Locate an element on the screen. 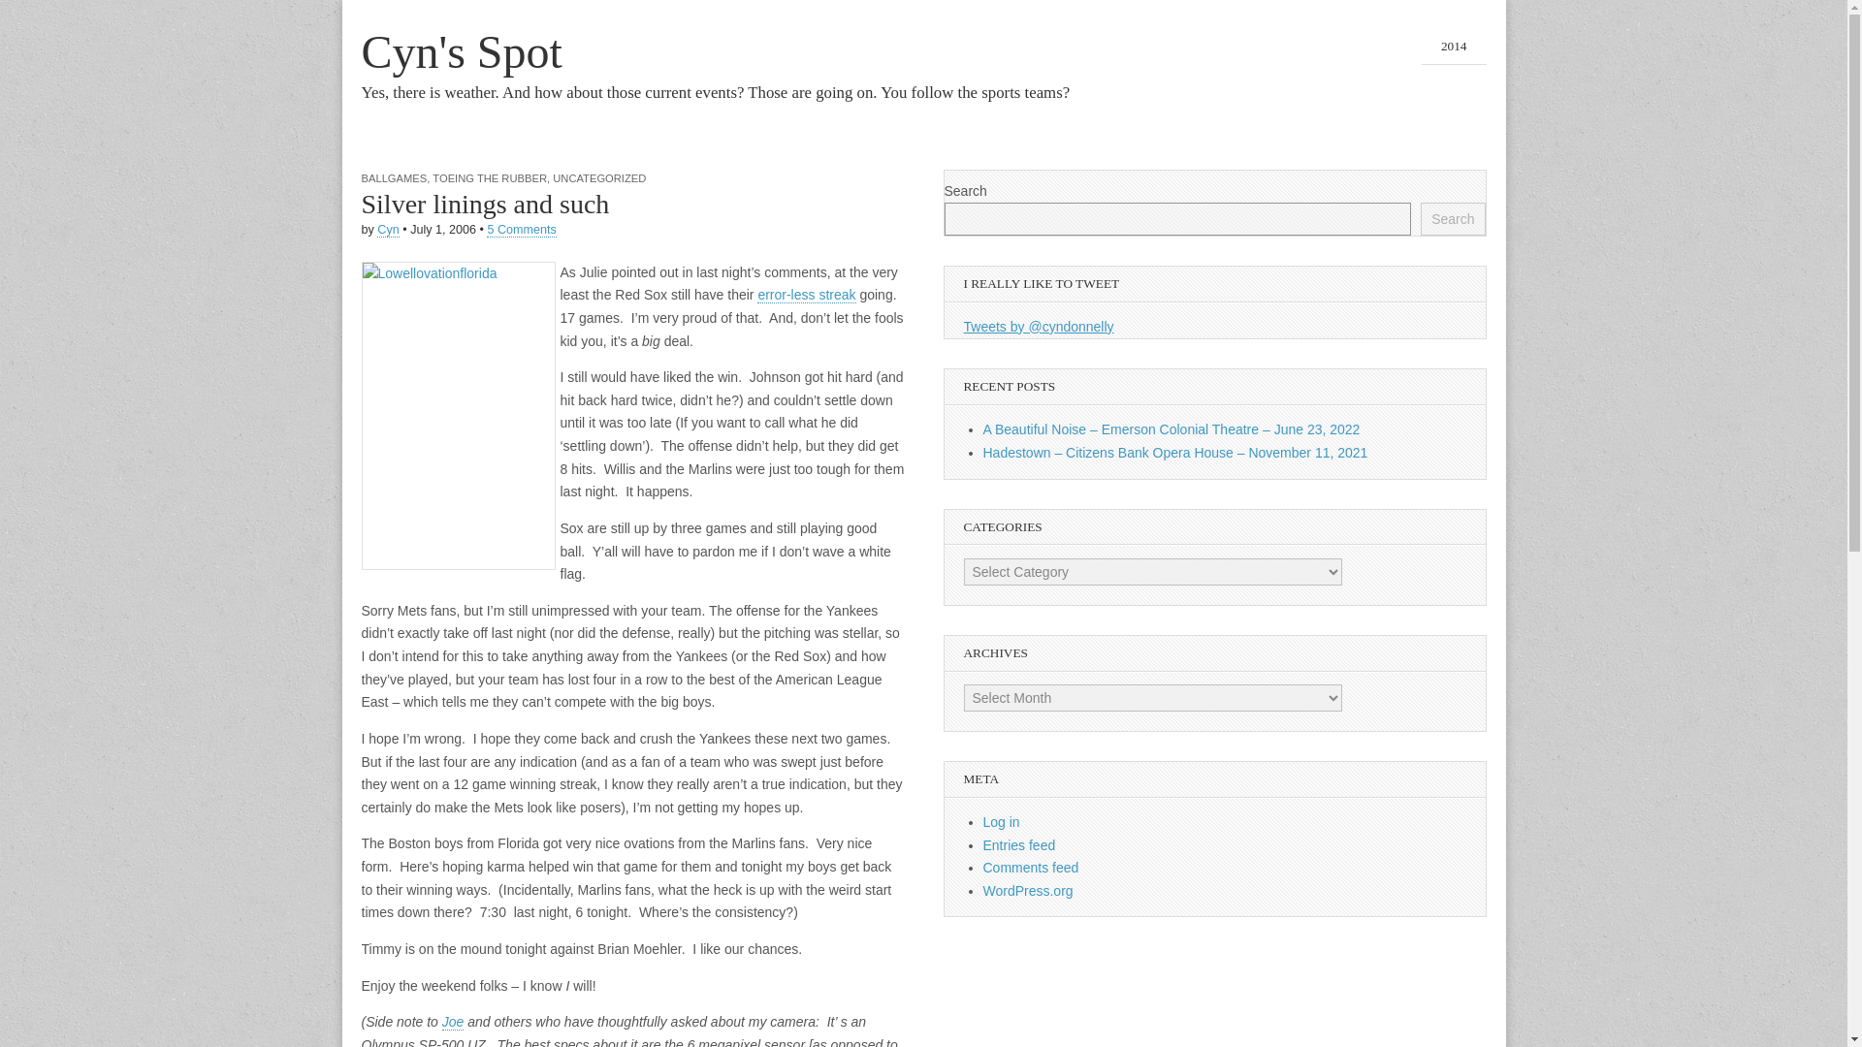  Cyn is located at coordinates (388, 231).